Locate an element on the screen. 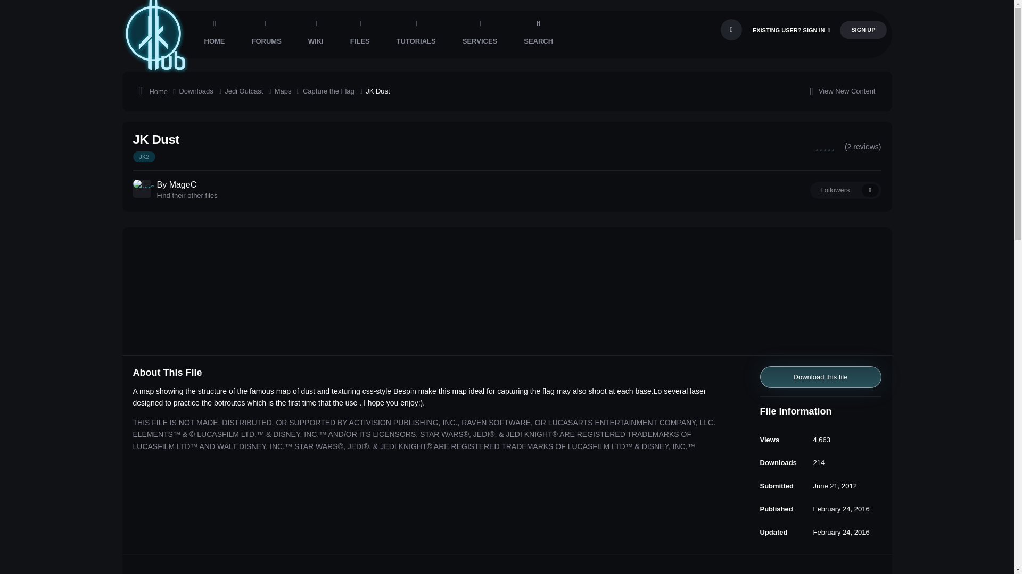 Image resolution: width=1022 pixels, height=574 pixels. SIGN UP is located at coordinates (863, 30).